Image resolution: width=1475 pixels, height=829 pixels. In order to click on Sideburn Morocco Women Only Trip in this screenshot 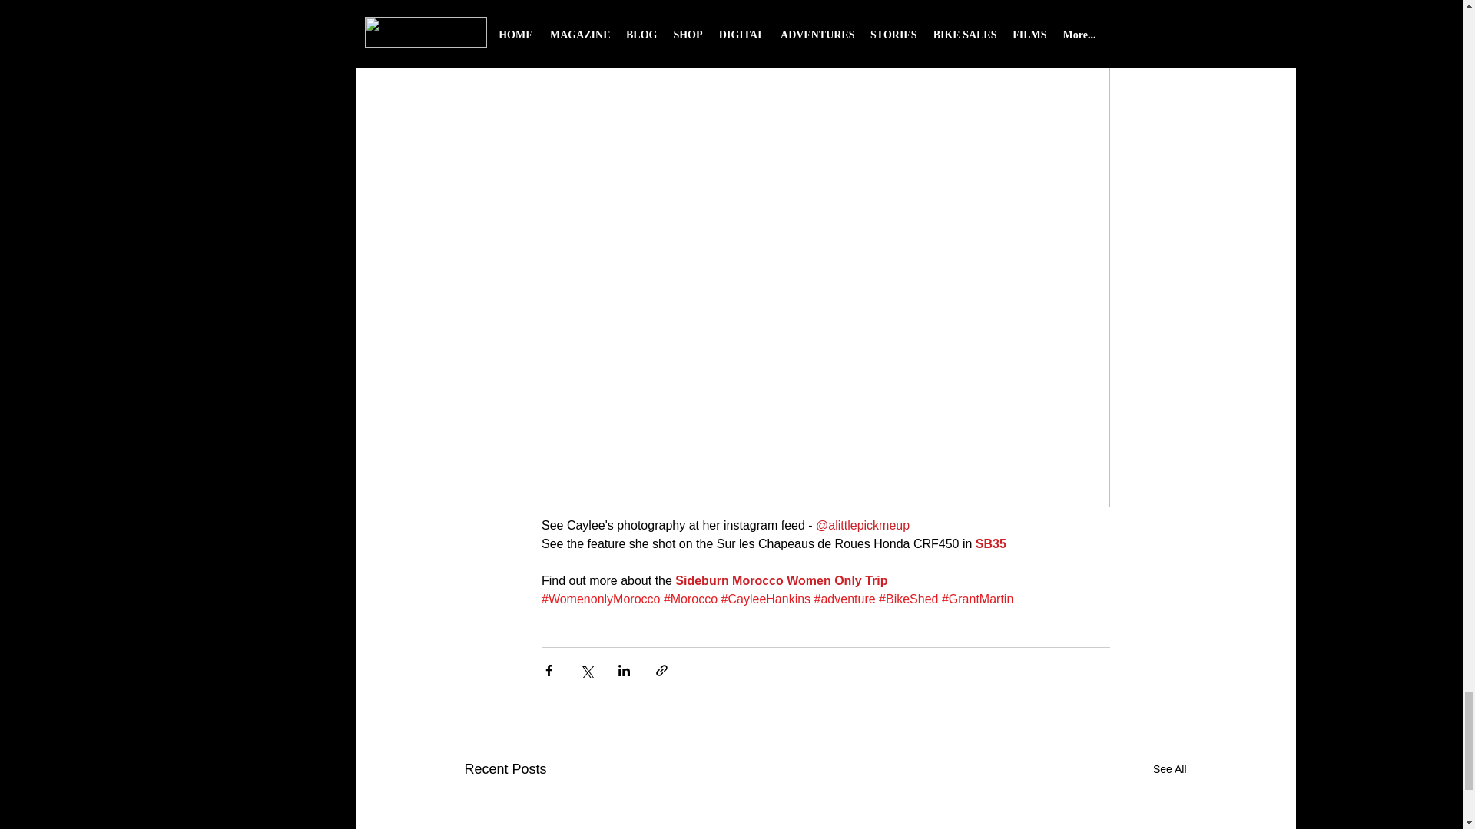, I will do `click(781, 580)`.